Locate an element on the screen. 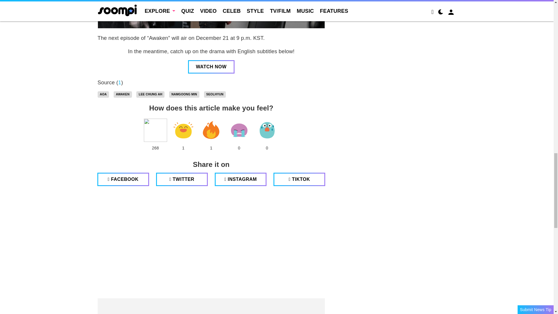  AOA is located at coordinates (103, 94).